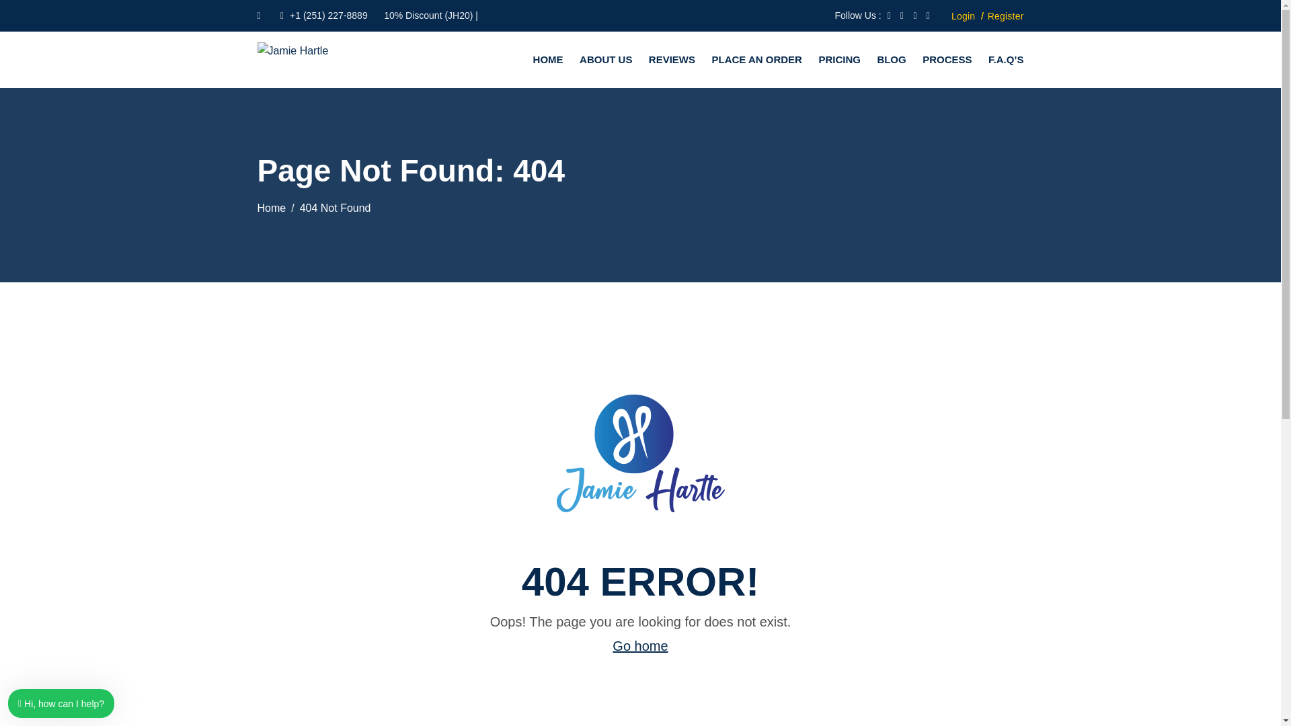  What do you see at coordinates (756, 59) in the screenshot?
I see `PLACE AN ORDER` at bounding box center [756, 59].